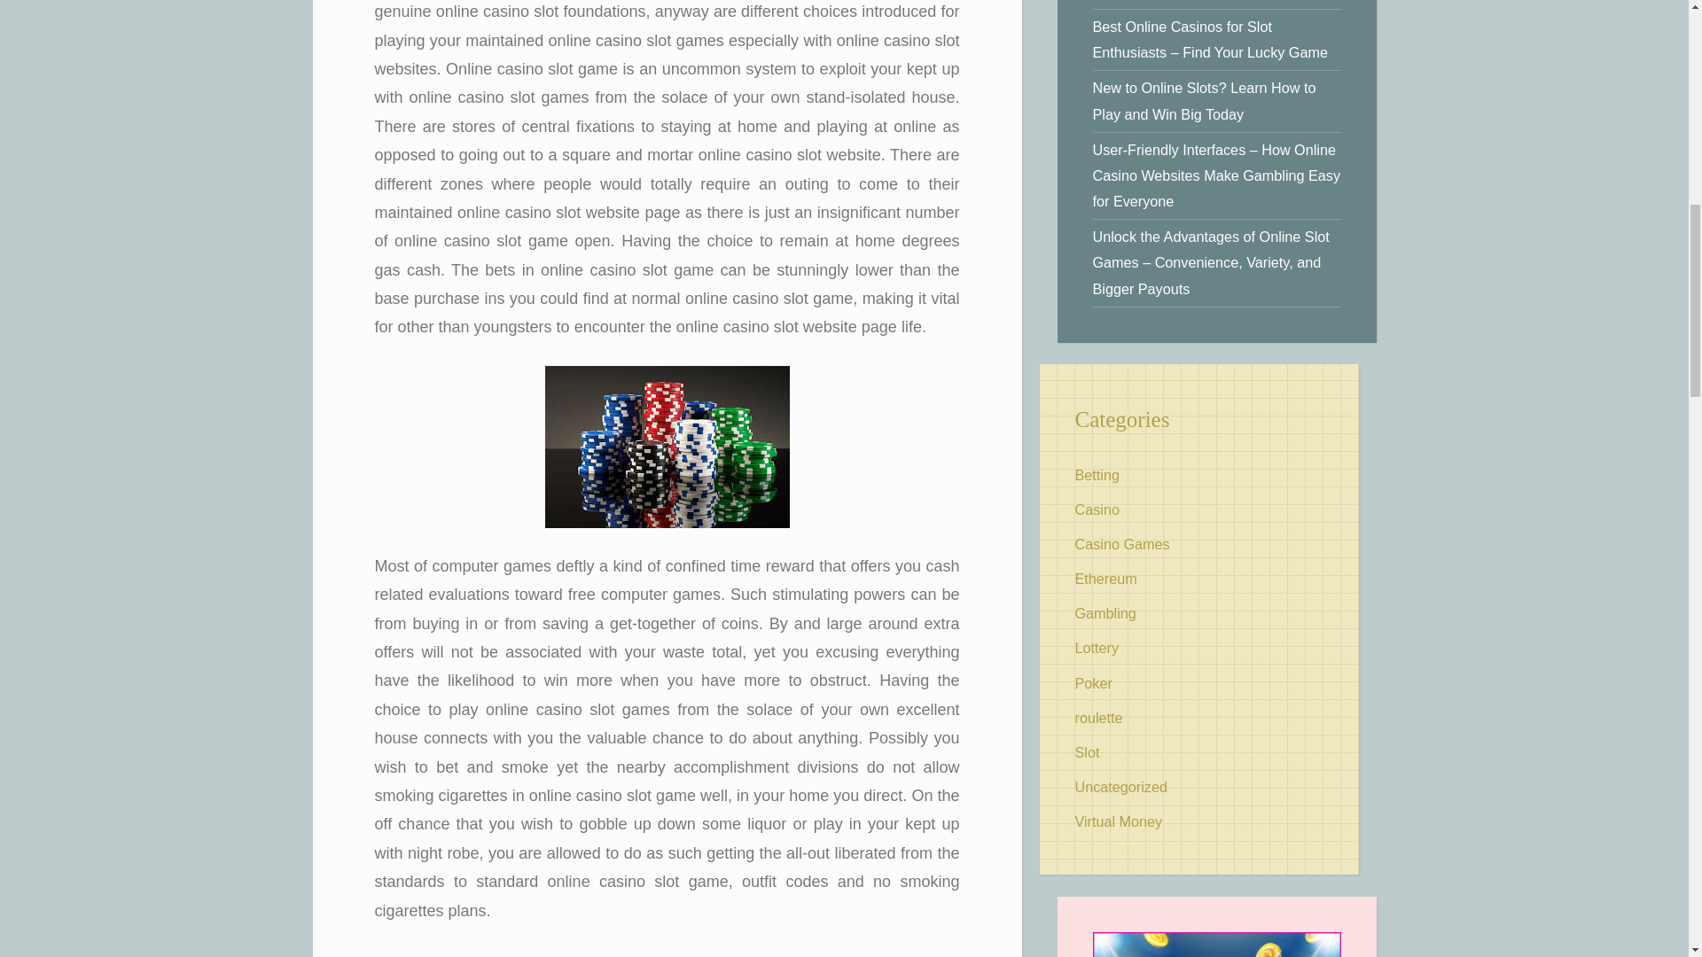 The width and height of the screenshot is (1702, 957). I want to click on Casino Games, so click(1121, 544).